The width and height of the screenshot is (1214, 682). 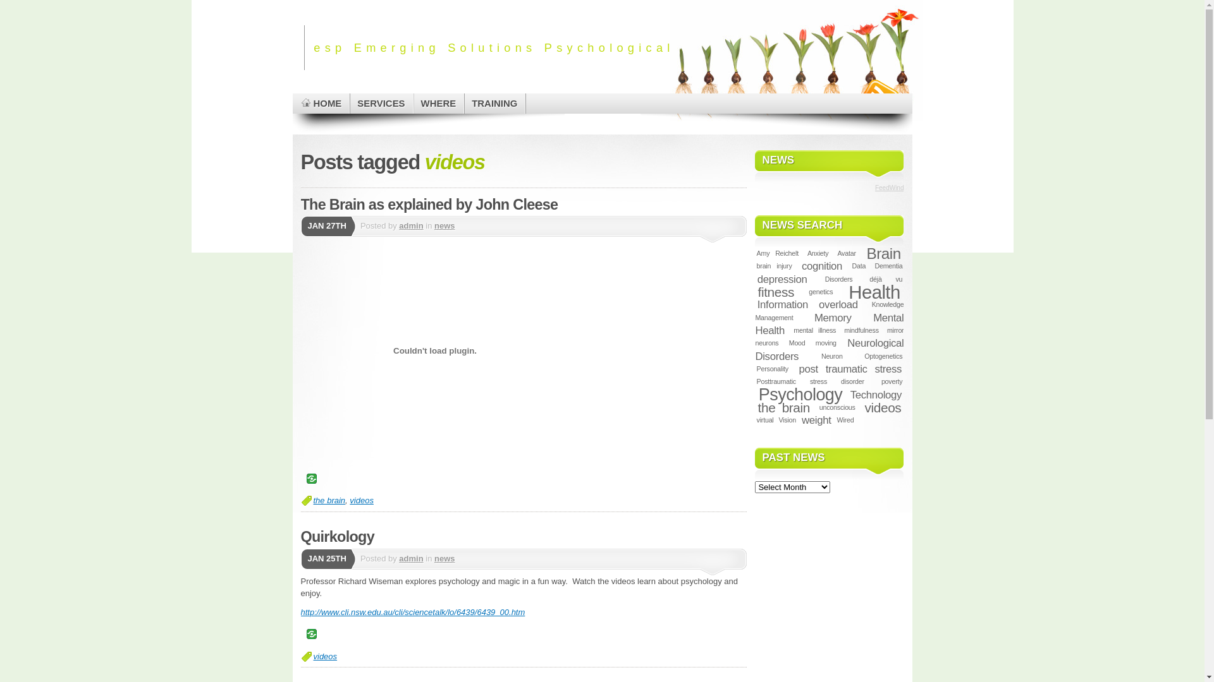 What do you see at coordinates (883, 356) in the screenshot?
I see `Optogenetics` at bounding box center [883, 356].